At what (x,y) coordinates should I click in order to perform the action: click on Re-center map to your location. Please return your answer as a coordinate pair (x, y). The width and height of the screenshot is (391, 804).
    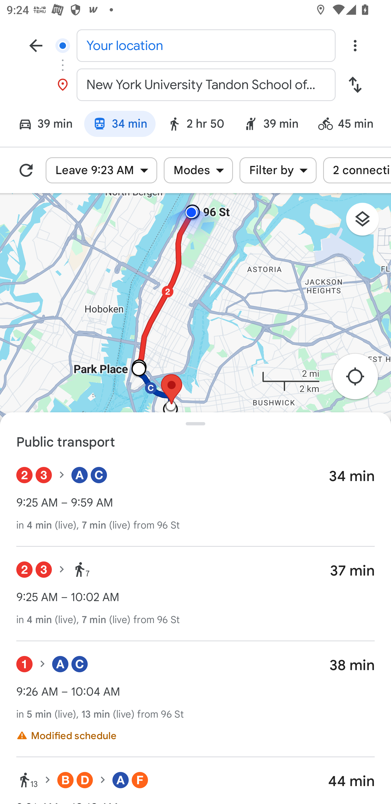
    Looking at the image, I should click on (360, 379).